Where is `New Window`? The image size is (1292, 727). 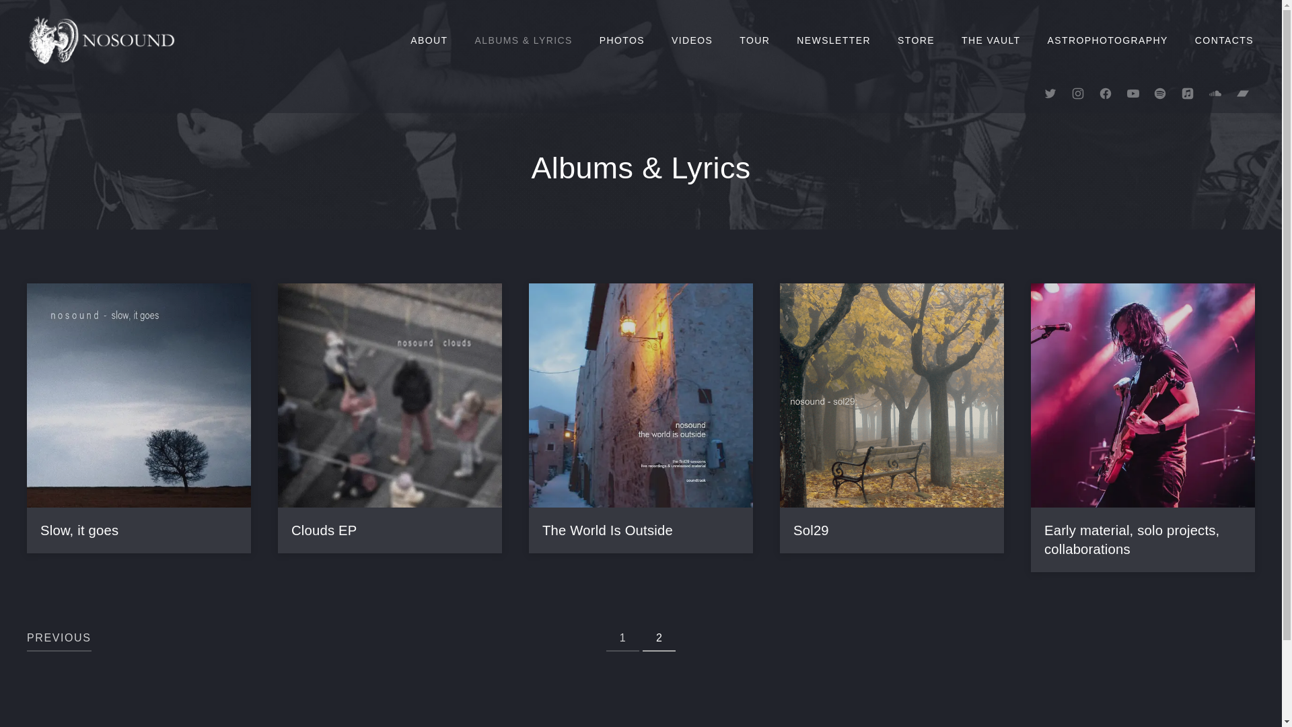
New Window is located at coordinates (1050, 94).